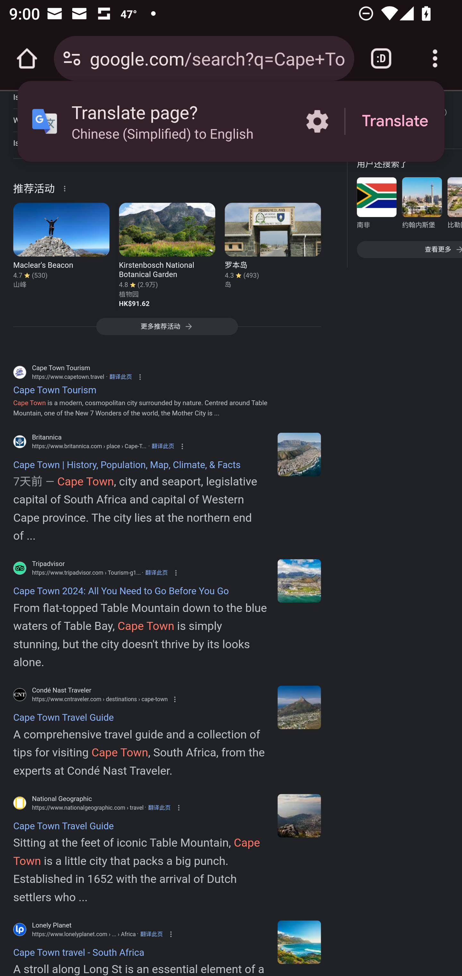 Image resolution: width=462 pixels, height=976 pixels. What do you see at coordinates (299, 942) in the screenshot?
I see `cape-town` at bounding box center [299, 942].